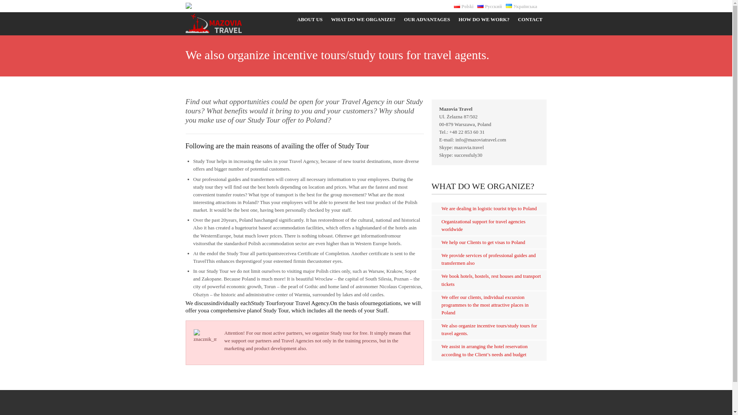 This screenshot has width=738, height=415. I want to click on Polski, so click(457, 5).